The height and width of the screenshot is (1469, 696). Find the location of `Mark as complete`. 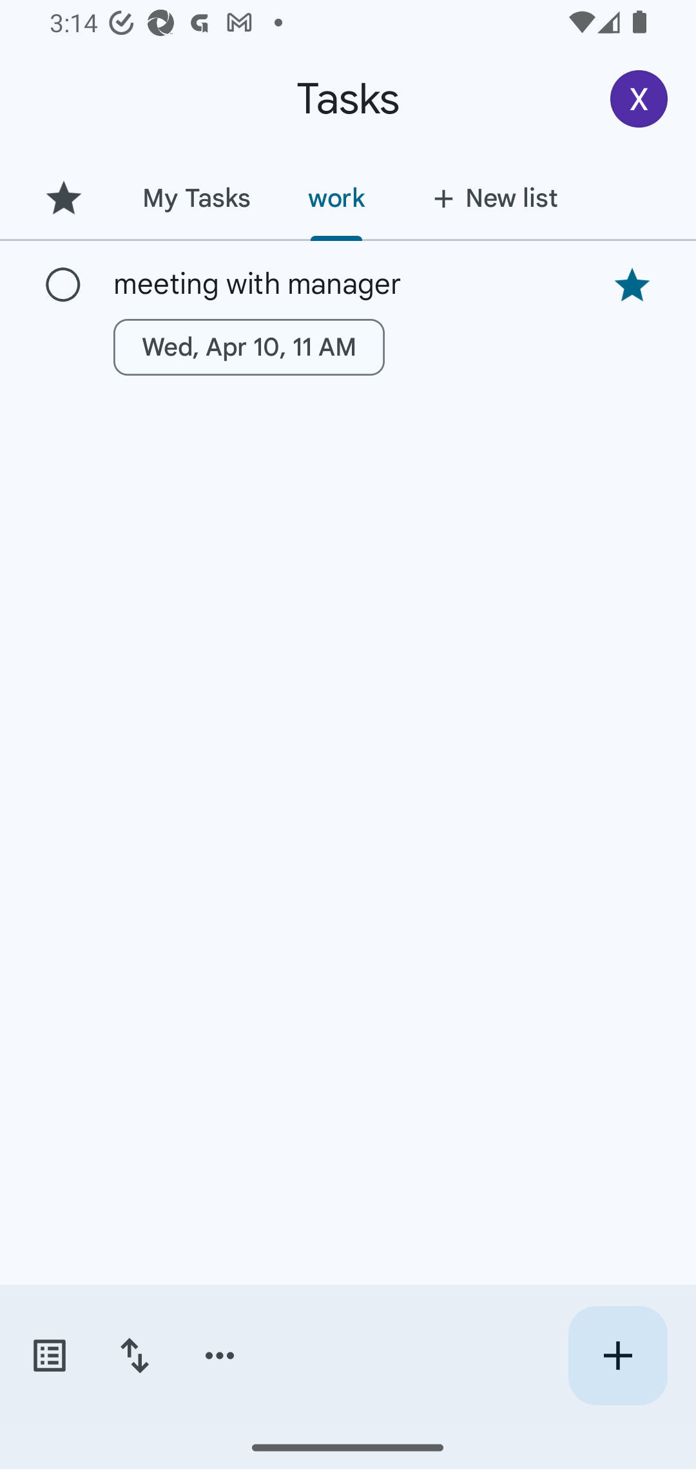

Mark as complete is located at coordinates (63, 285).